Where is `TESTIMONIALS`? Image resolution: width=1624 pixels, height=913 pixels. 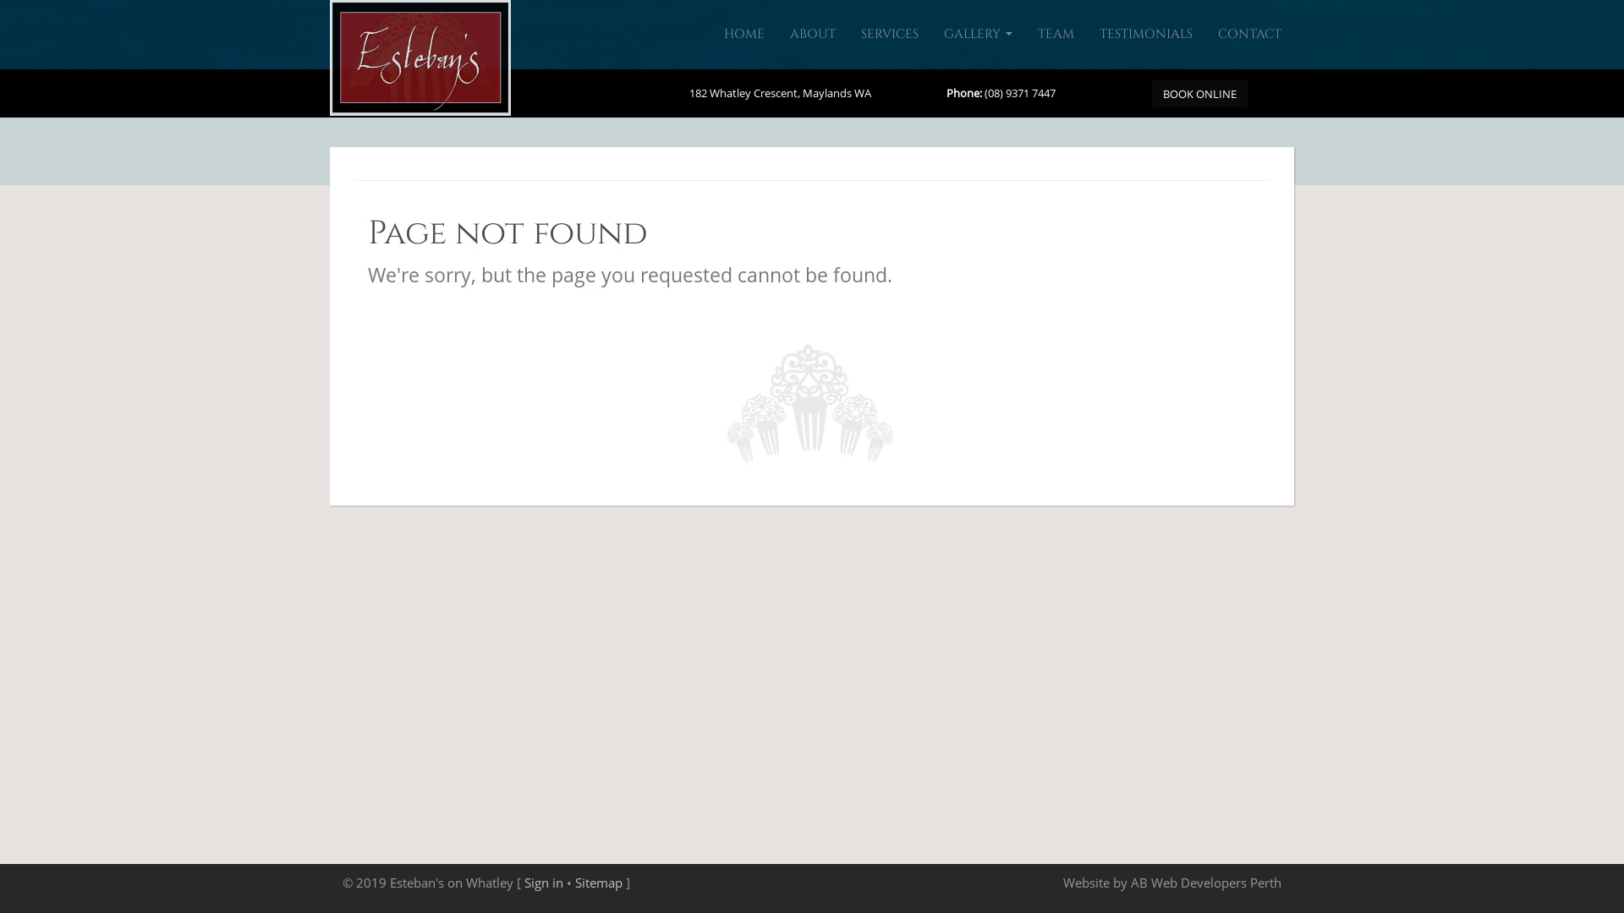
TESTIMONIALS is located at coordinates (1146, 35).